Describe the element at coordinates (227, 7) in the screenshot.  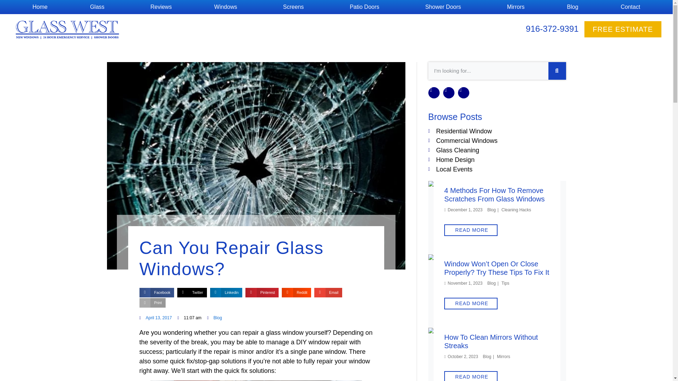
I see `Windows` at that location.